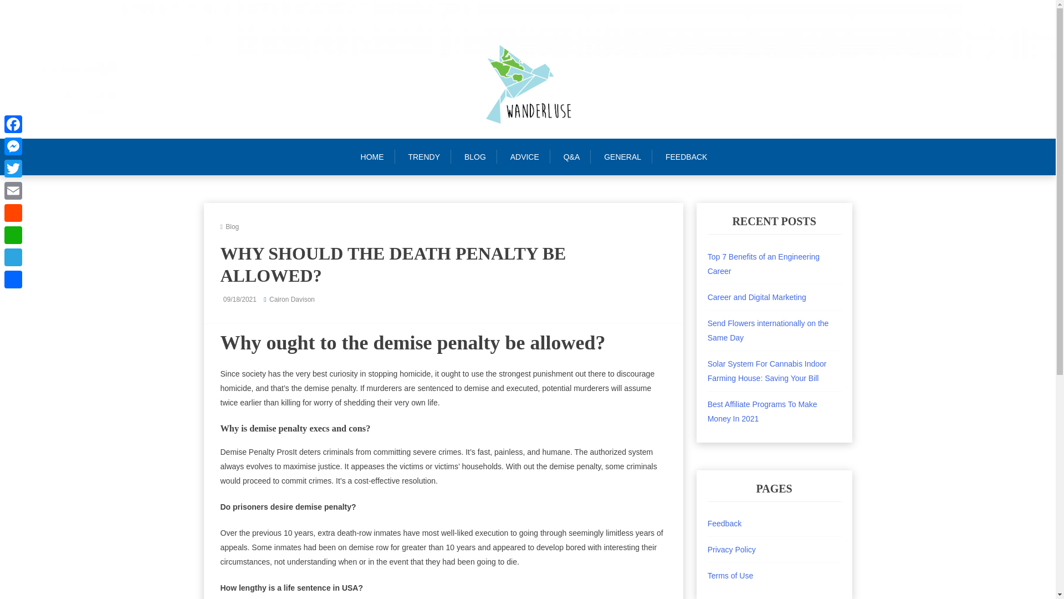 Image resolution: width=1064 pixels, height=599 pixels. I want to click on Send Flowers internationally on the Same Day, so click(768, 330).